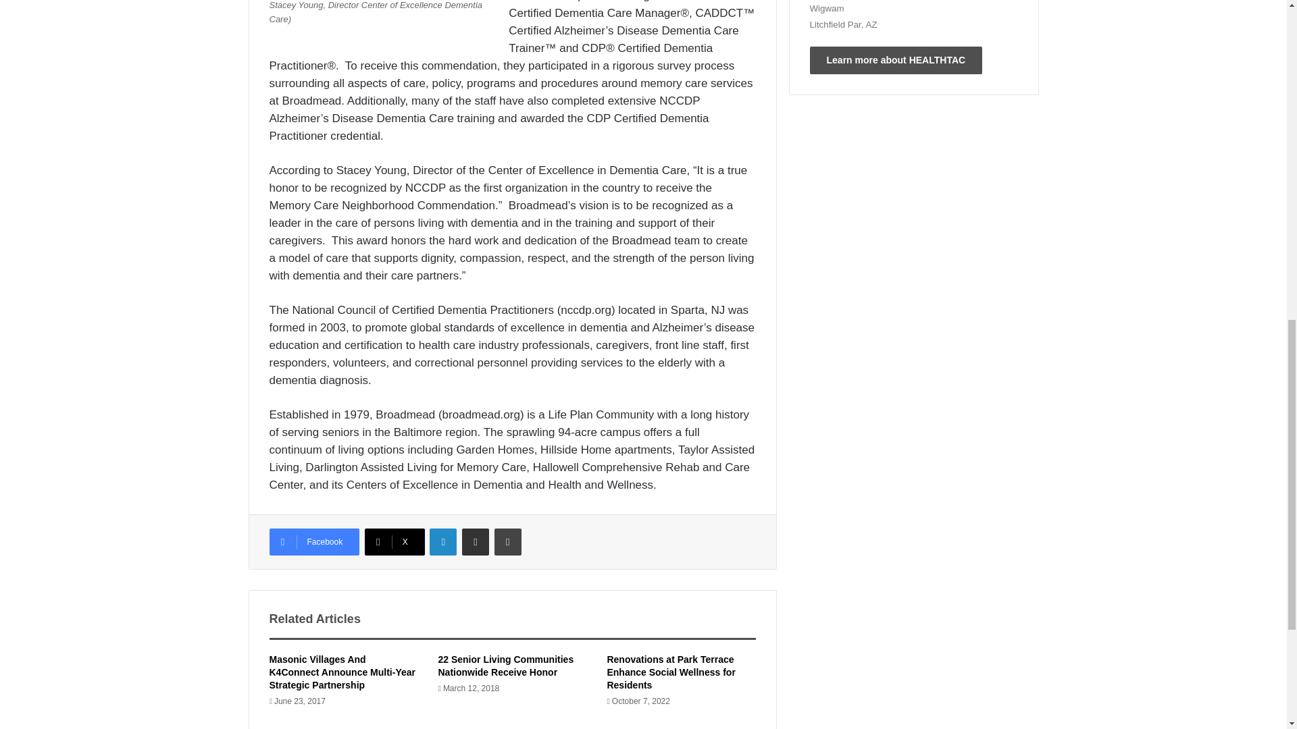 Image resolution: width=1297 pixels, height=729 pixels. I want to click on Share via Email, so click(475, 541).